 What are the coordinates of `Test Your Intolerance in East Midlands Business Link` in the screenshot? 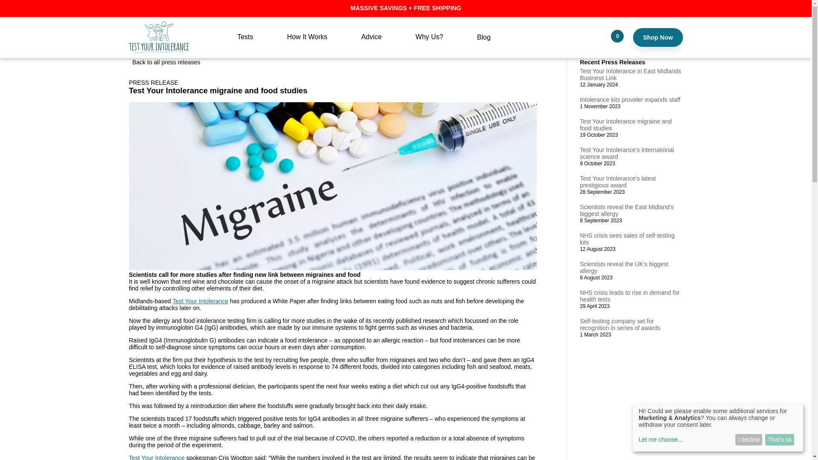 It's located at (630, 74).